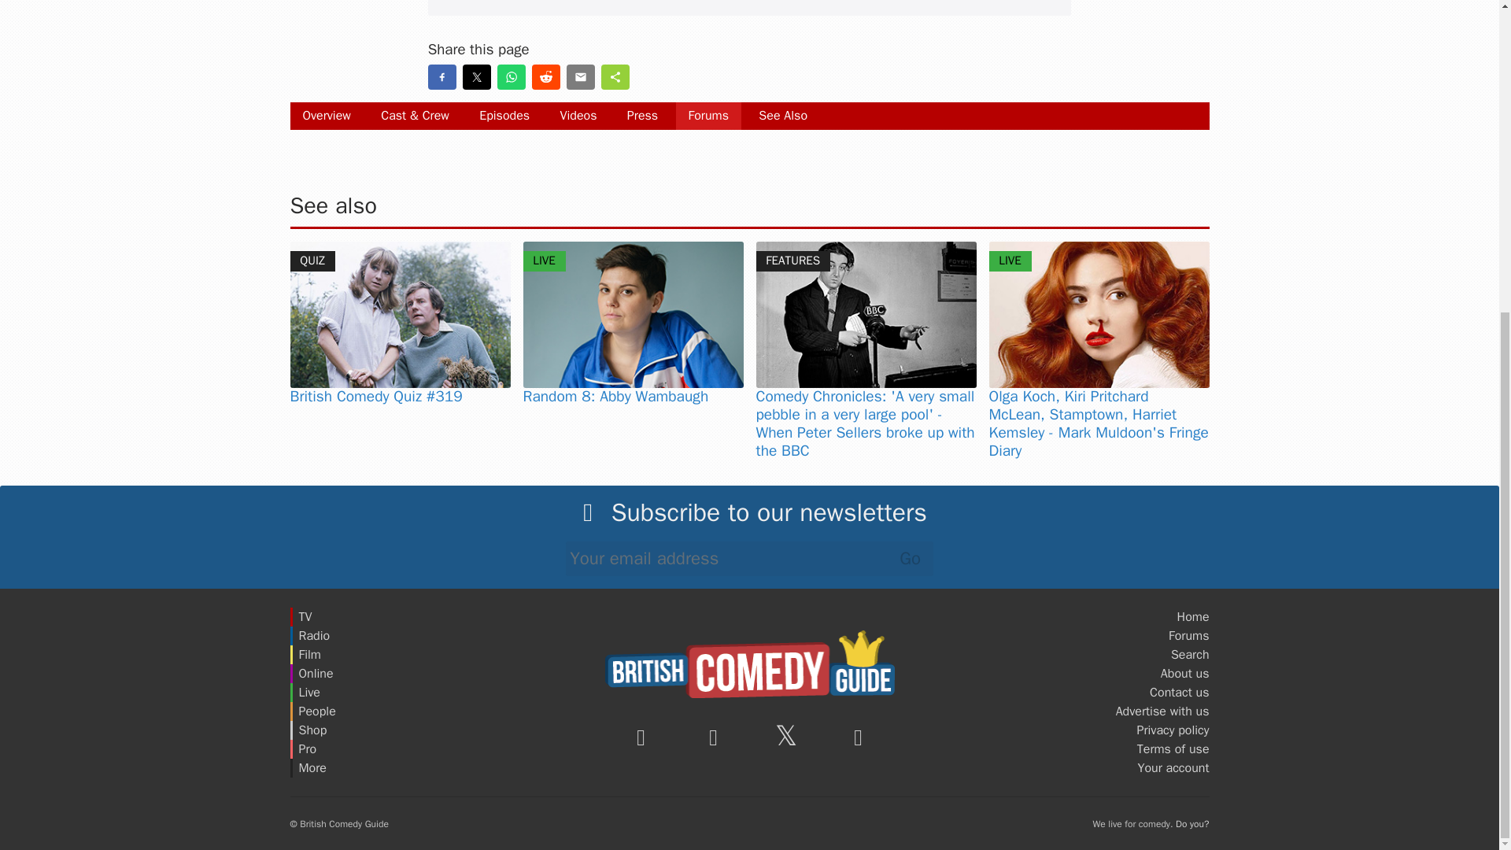 This screenshot has width=1511, height=850. I want to click on Overview, so click(326, 116).